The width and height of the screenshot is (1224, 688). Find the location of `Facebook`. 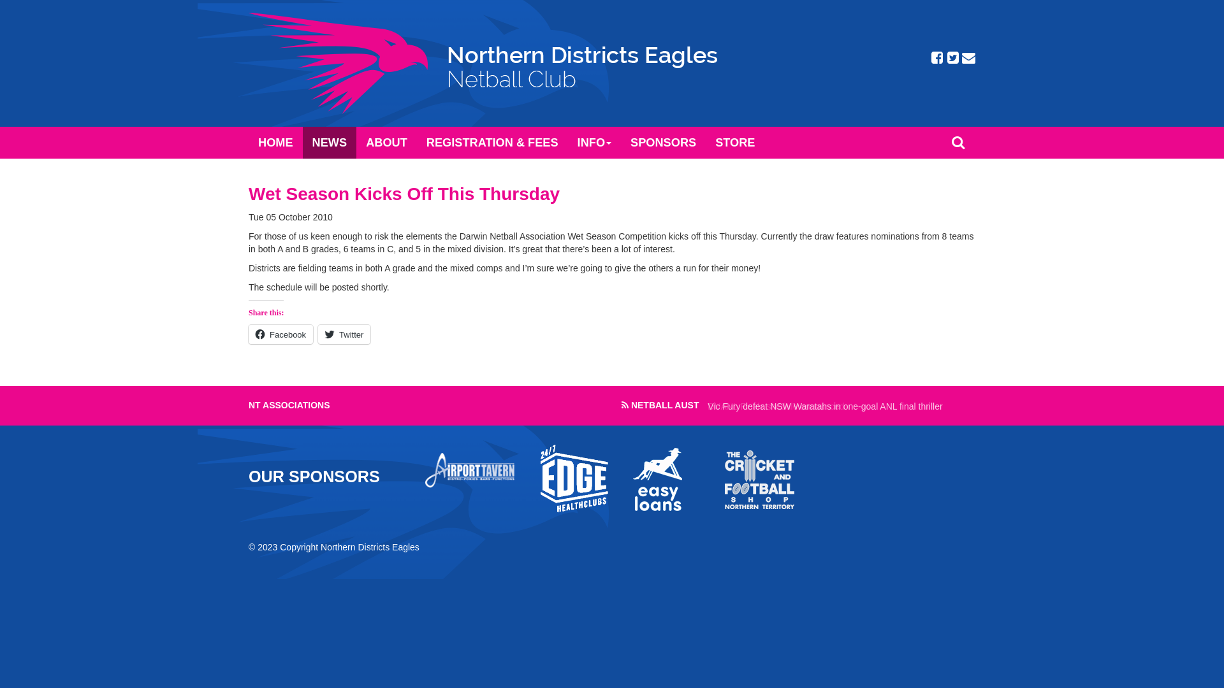

Facebook is located at coordinates (280, 334).